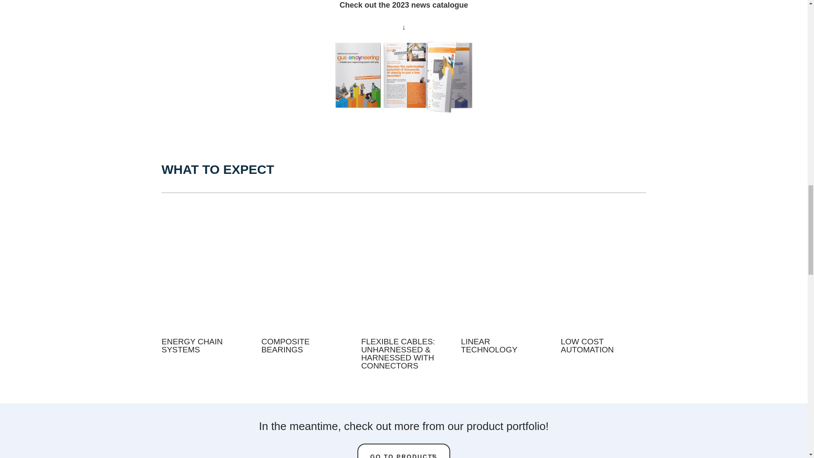 The height and width of the screenshot is (458, 814). I want to click on enjoyneering digital image-Gjenopprettet, so click(404, 77).